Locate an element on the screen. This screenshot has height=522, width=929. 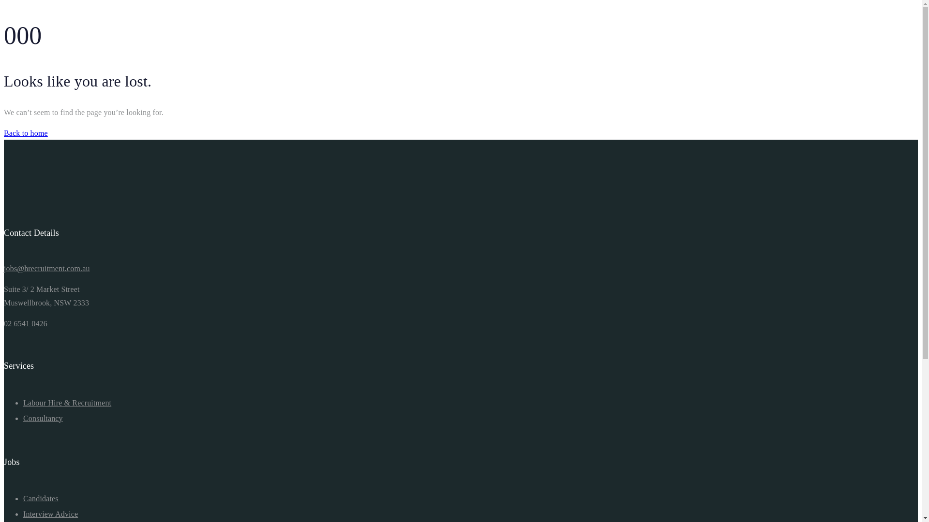
Interview Advice is located at coordinates (50, 514).